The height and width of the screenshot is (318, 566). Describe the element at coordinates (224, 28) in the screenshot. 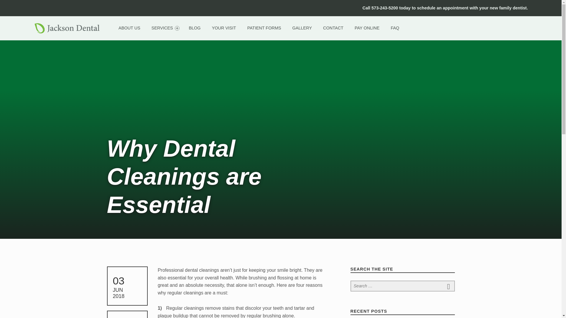

I see `YOUR VISIT` at that location.